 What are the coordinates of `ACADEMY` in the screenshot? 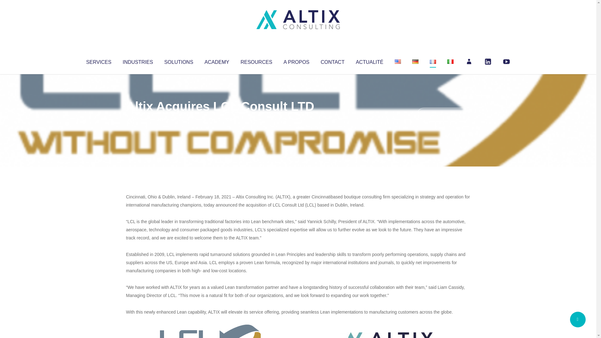 It's located at (217, 61).